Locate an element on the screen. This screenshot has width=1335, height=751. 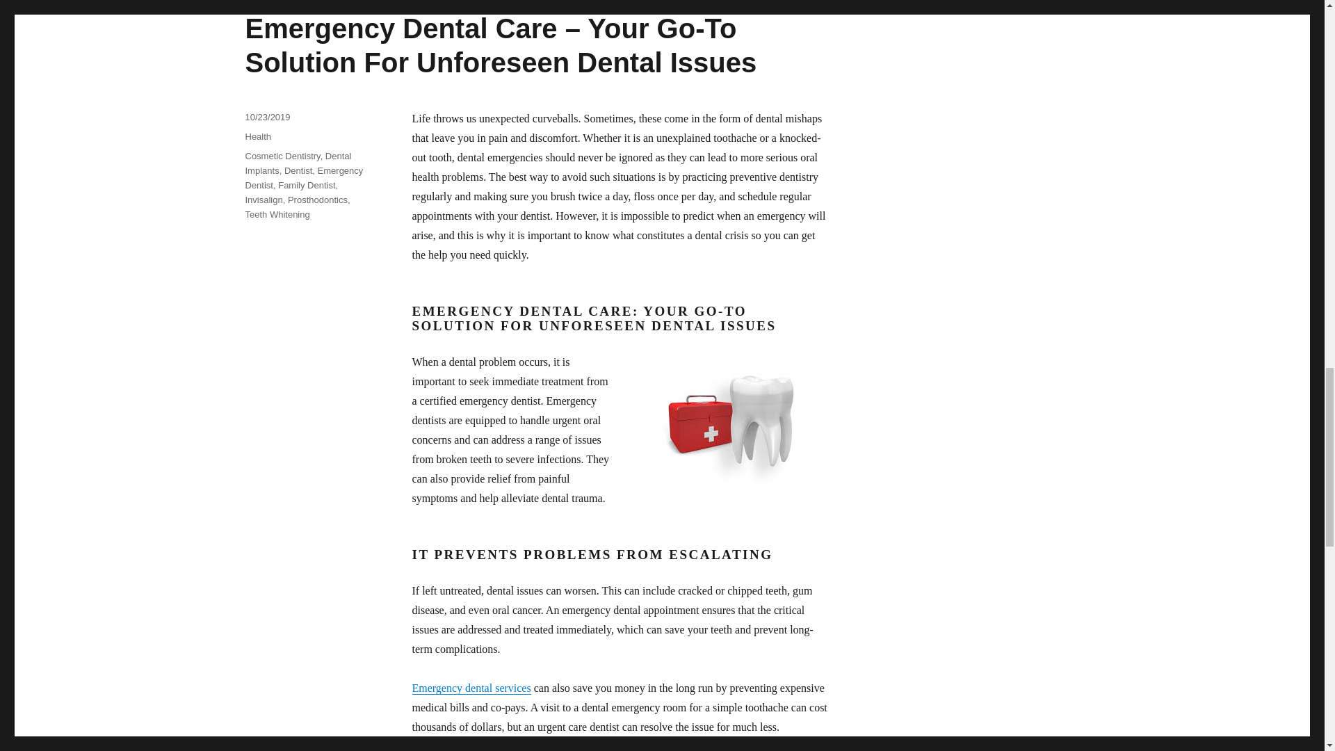
Prosthodontics is located at coordinates (317, 199).